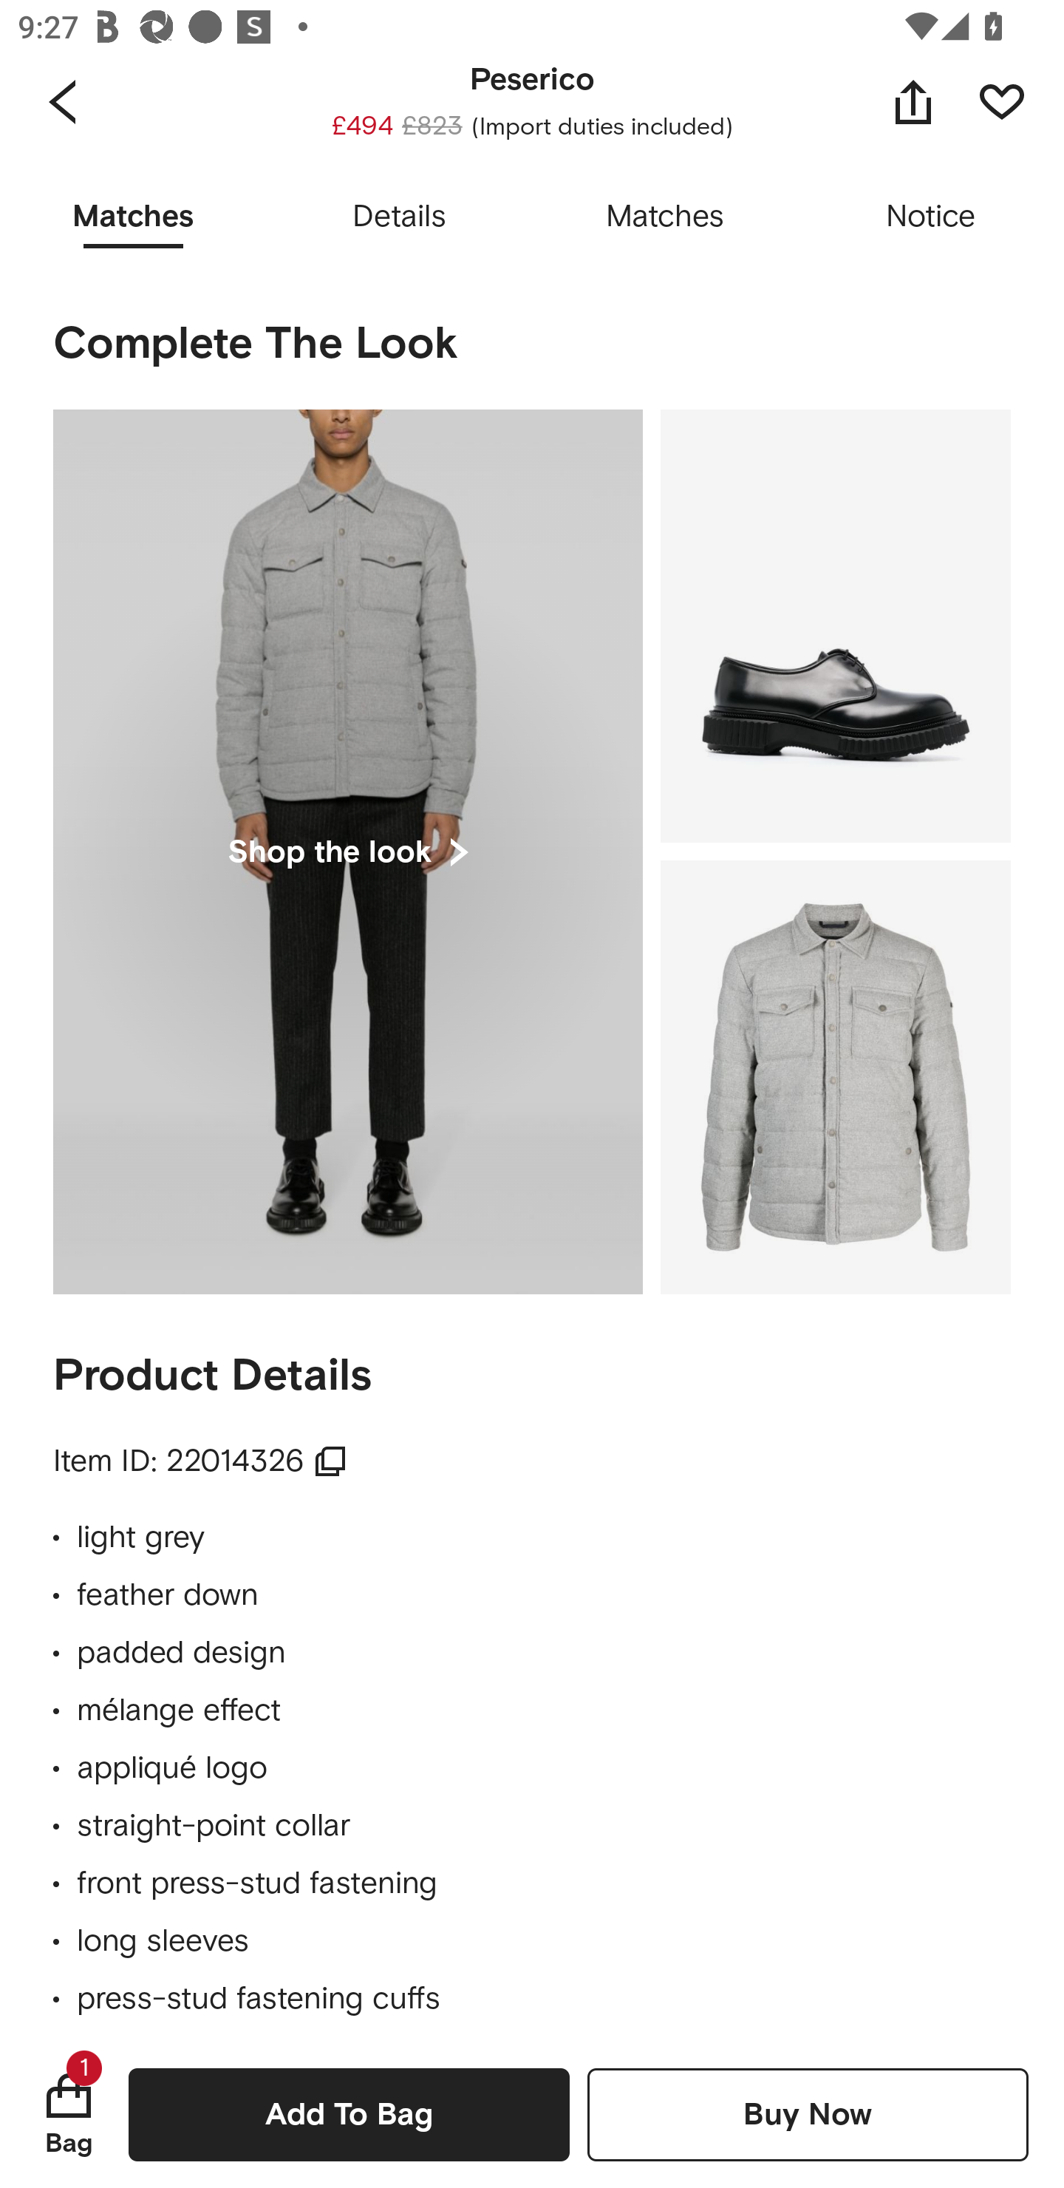  What do you see at coordinates (349, 2114) in the screenshot?
I see `Add To Bag` at bounding box center [349, 2114].